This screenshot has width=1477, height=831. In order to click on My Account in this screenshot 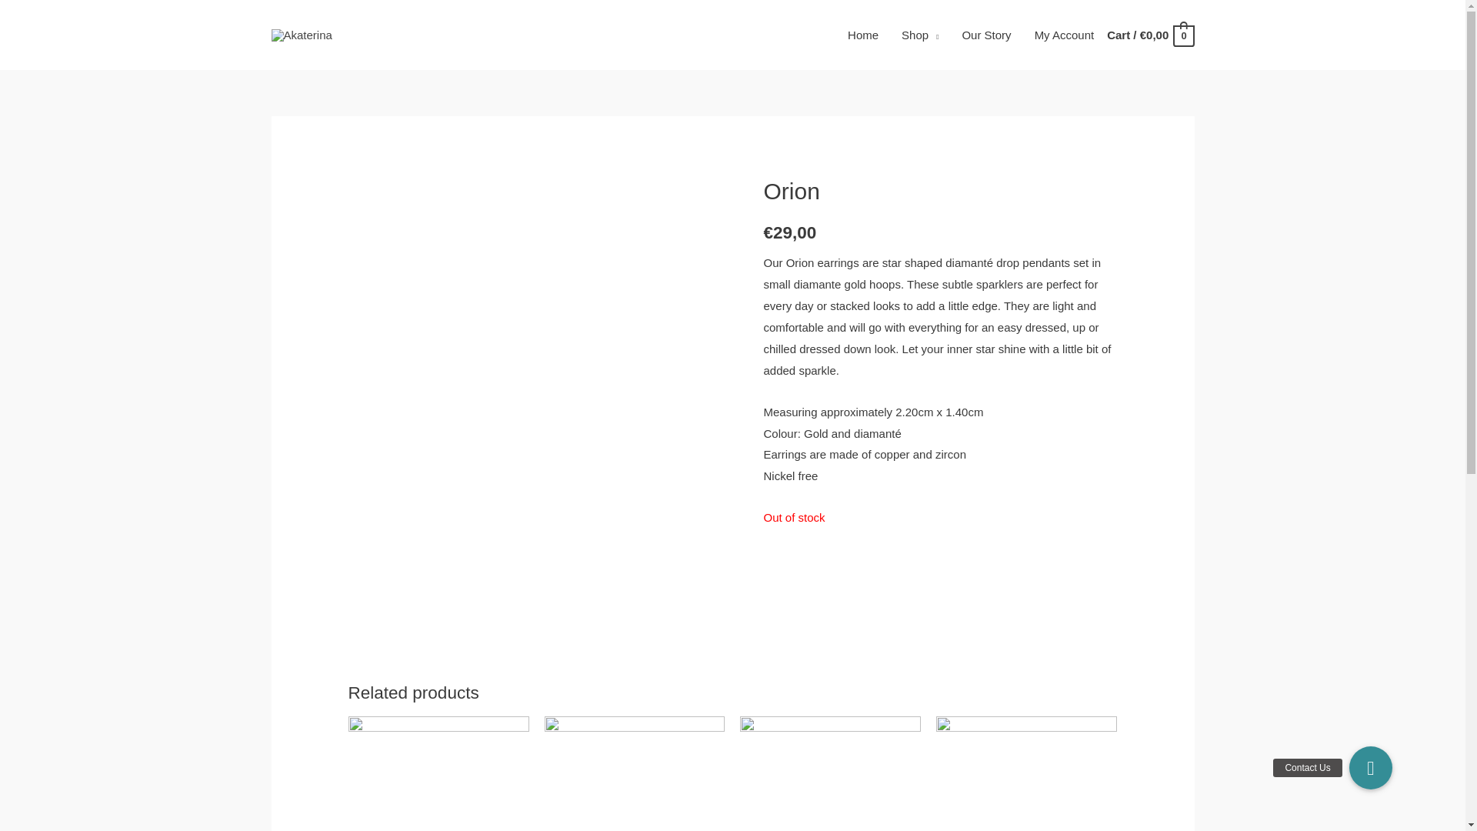, I will do `click(1065, 35)`.